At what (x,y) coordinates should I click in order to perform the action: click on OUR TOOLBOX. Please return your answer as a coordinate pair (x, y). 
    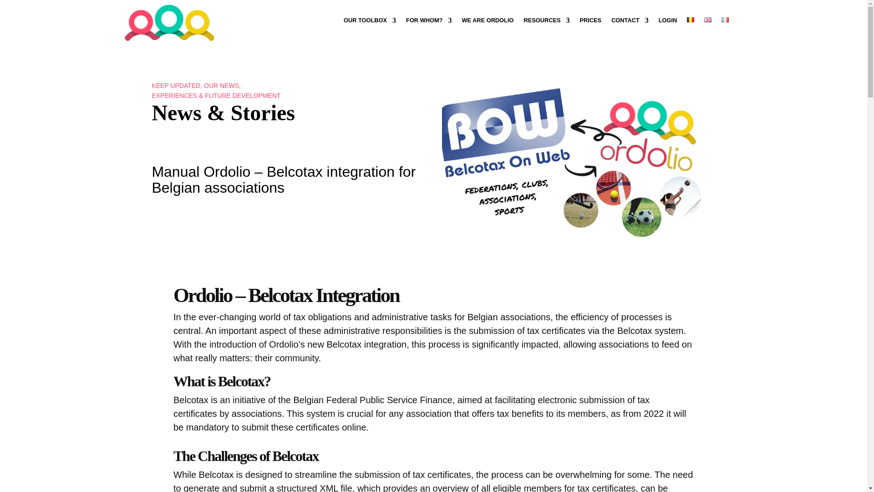
    Looking at the image, I should click on (370, 22).